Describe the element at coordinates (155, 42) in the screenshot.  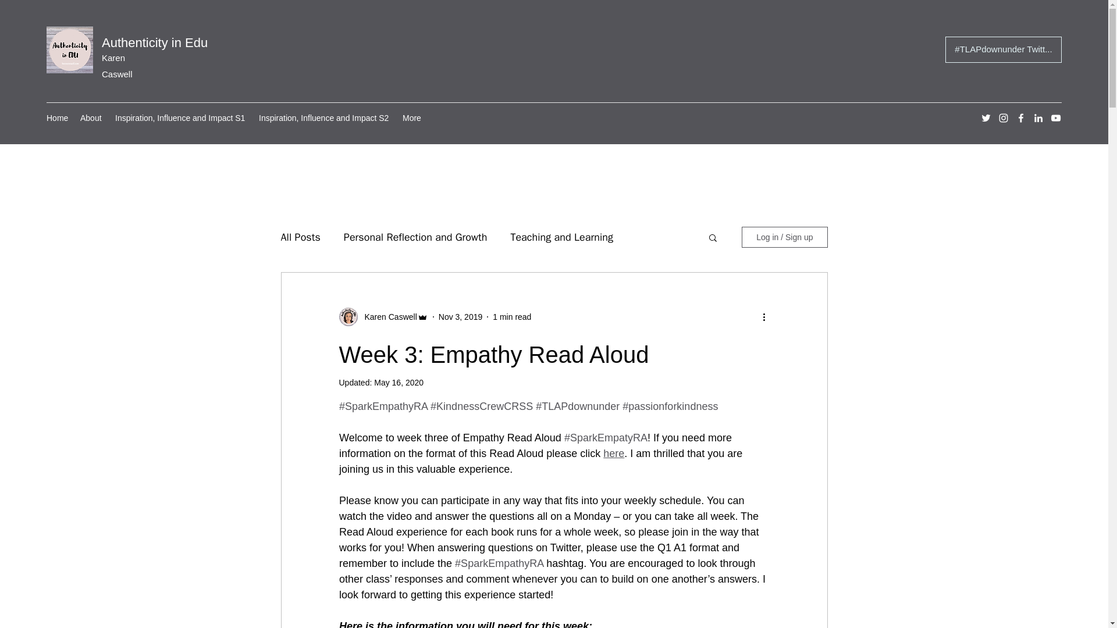
I see `Authenticity in Edu` at that location.